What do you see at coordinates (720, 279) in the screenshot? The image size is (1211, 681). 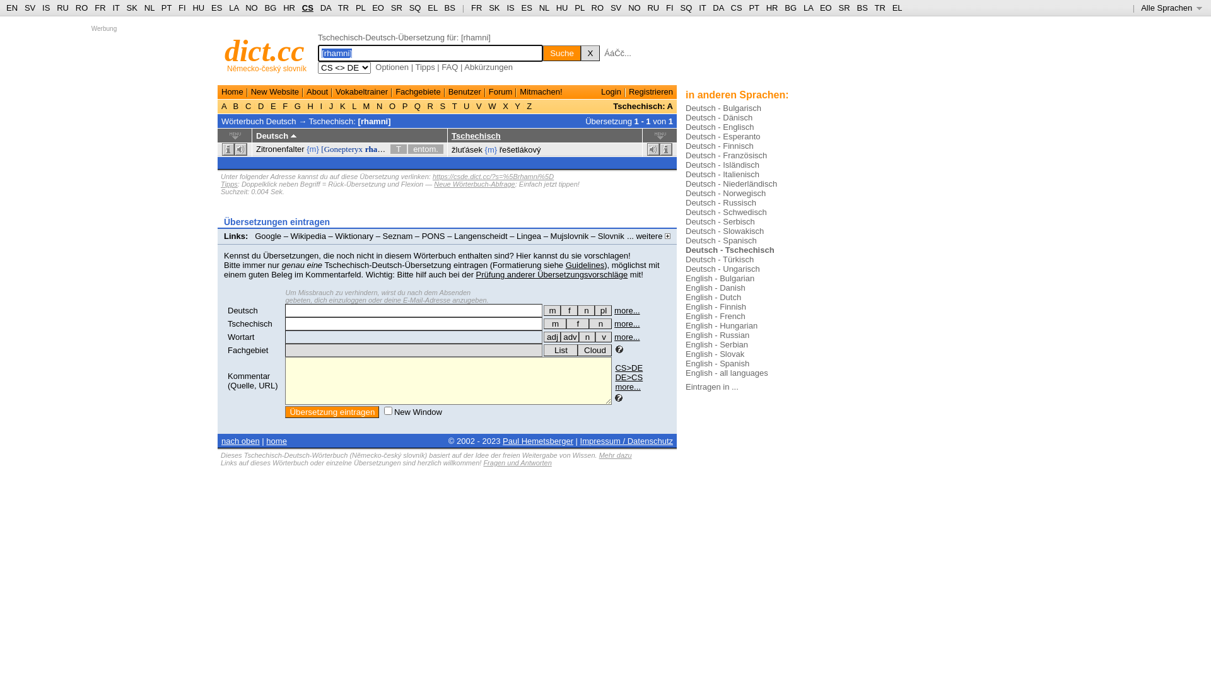 I see `English - Bulgarian` at bounding box center [720, 279].